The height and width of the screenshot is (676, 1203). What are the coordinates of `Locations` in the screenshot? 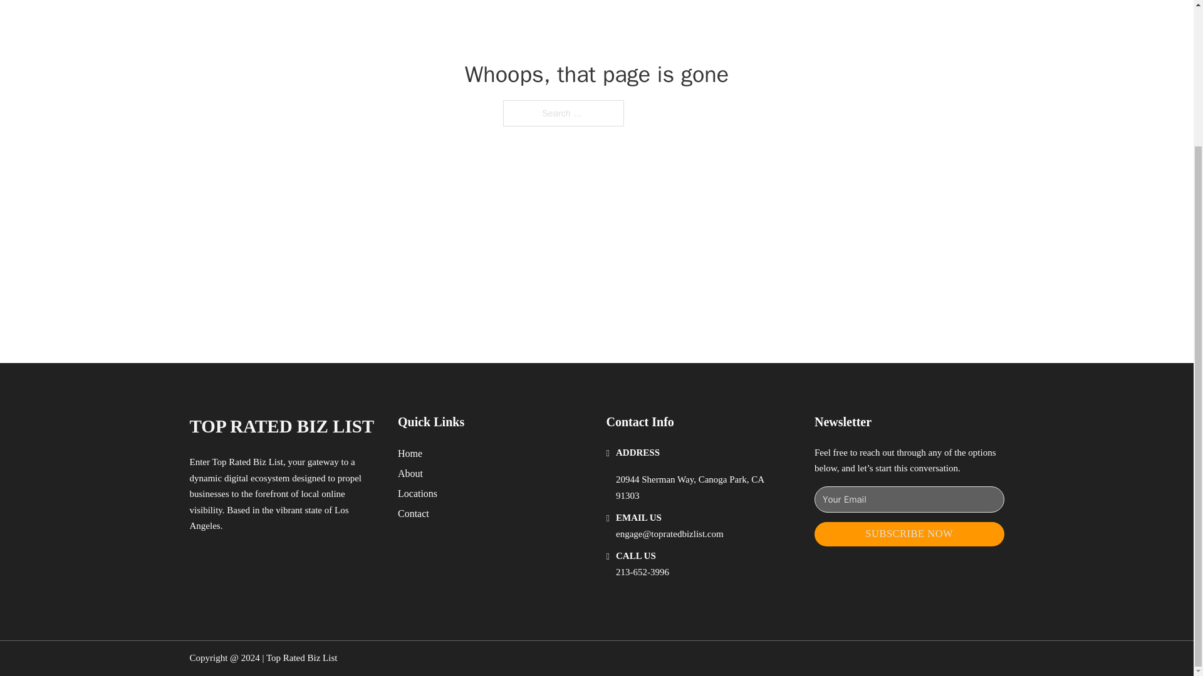 It's located at (417, 493).